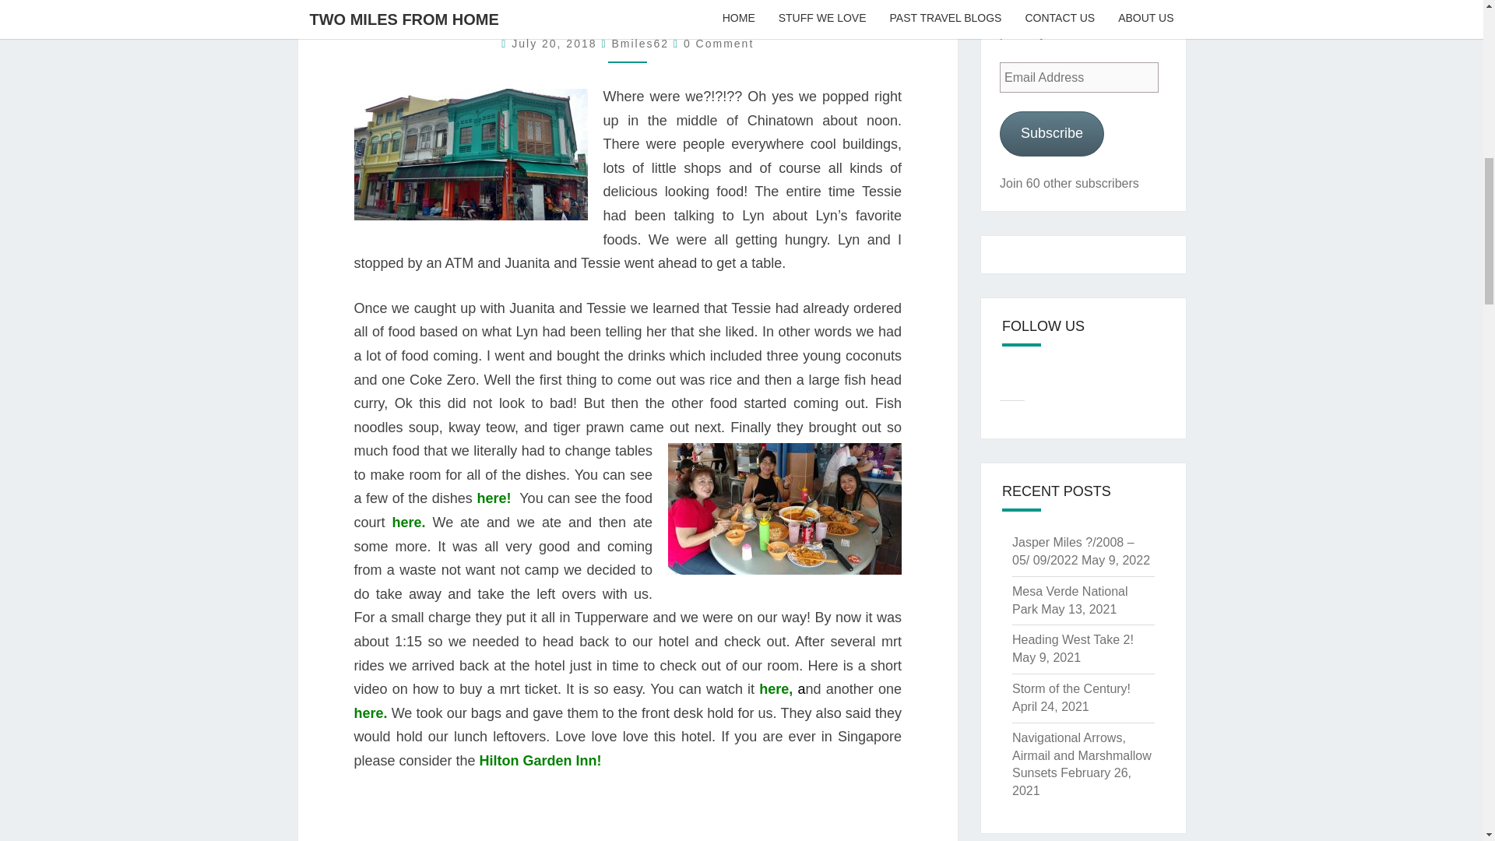  Describe the element at coordinates (718, 43) in the screenshot. I see `0 Comment` at that location.